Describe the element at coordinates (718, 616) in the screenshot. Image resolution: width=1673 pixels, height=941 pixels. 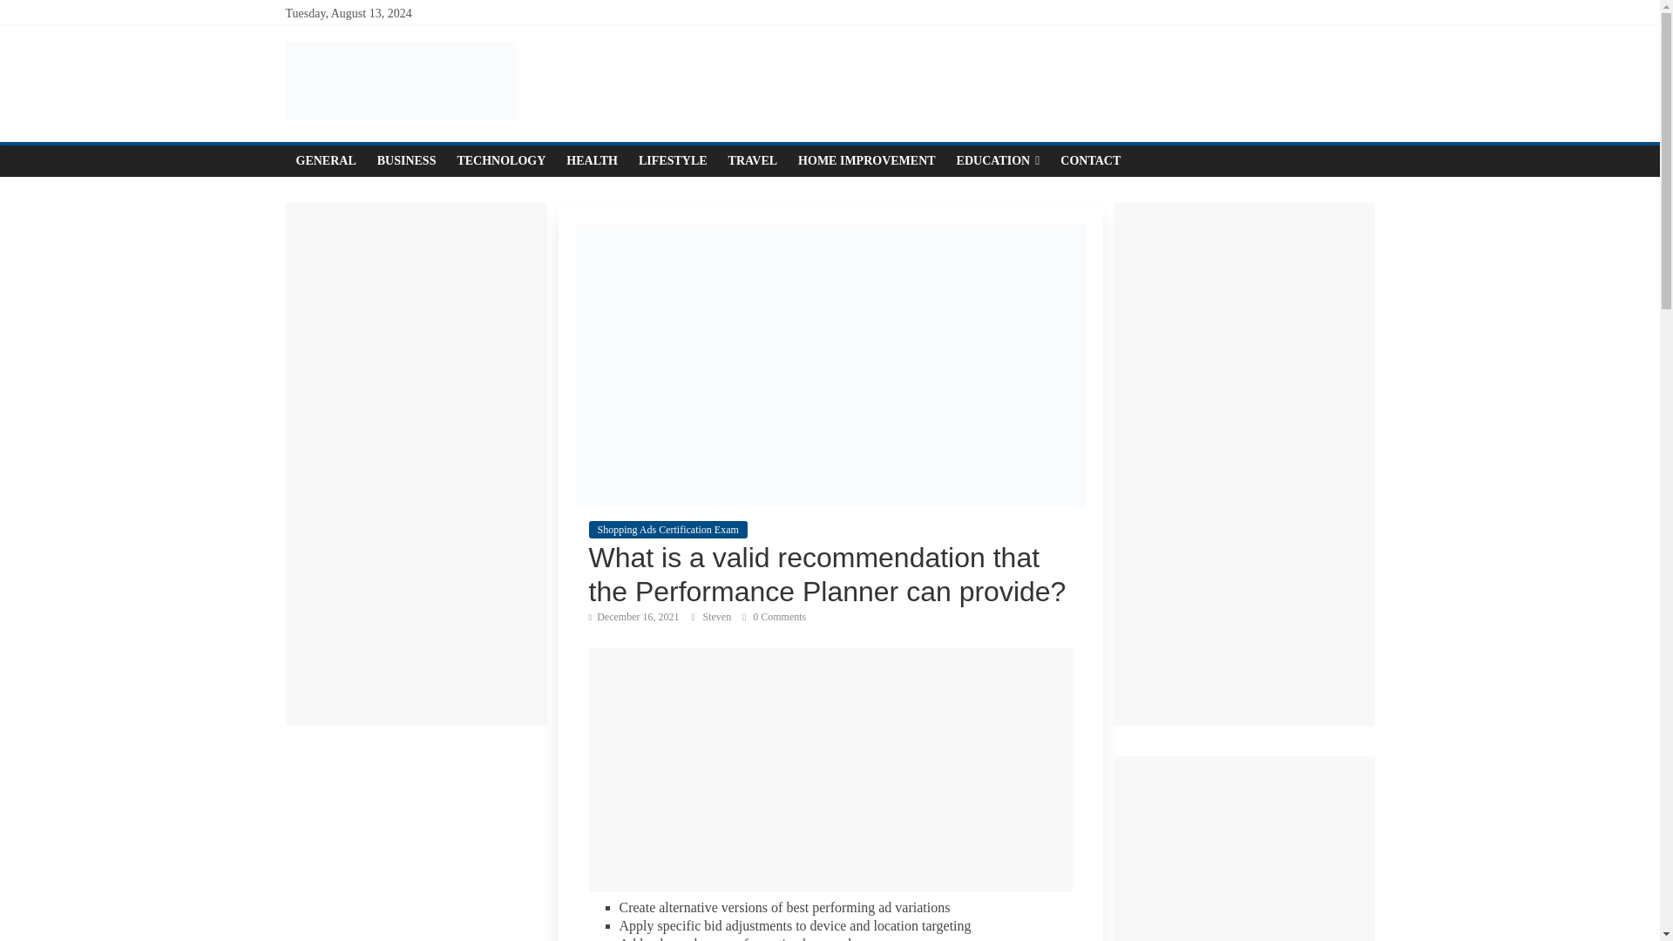
I see `Steven` at that location.